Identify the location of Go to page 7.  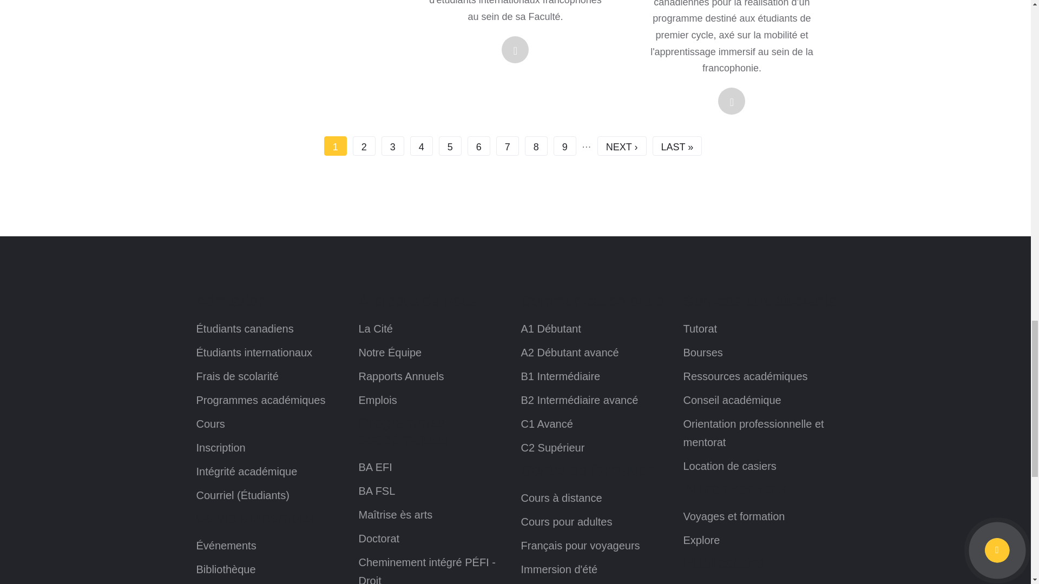
(508, 146).